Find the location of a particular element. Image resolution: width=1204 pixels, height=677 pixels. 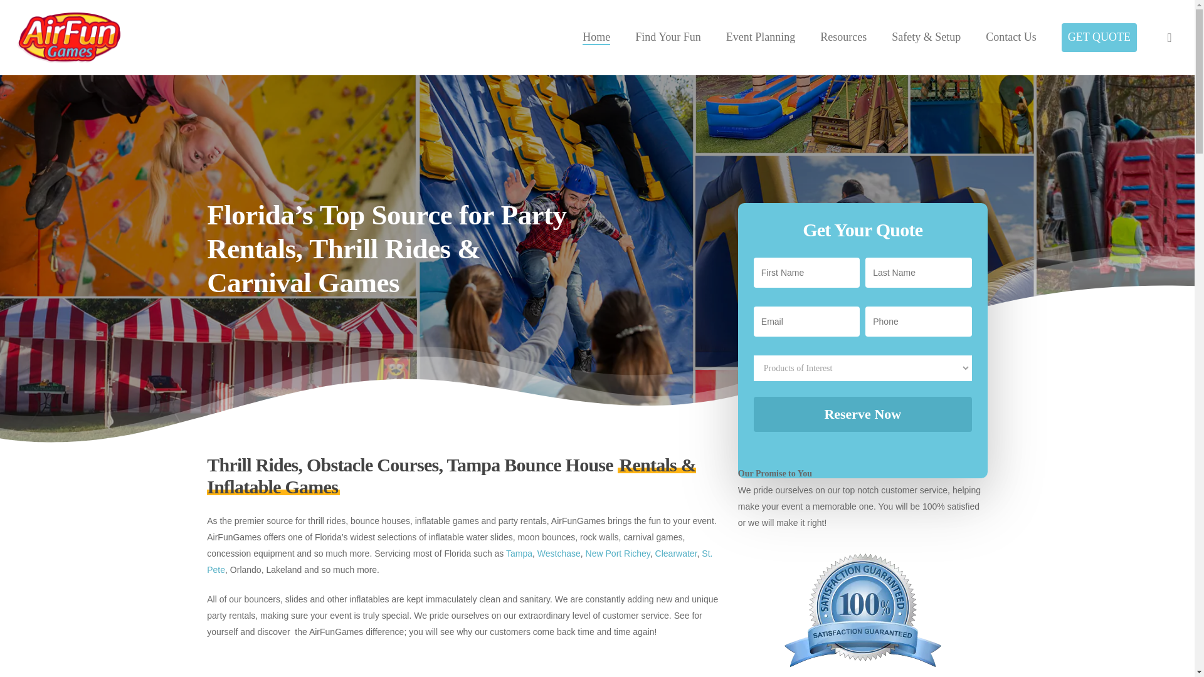

Tampa is located at coordinates (519, 553).